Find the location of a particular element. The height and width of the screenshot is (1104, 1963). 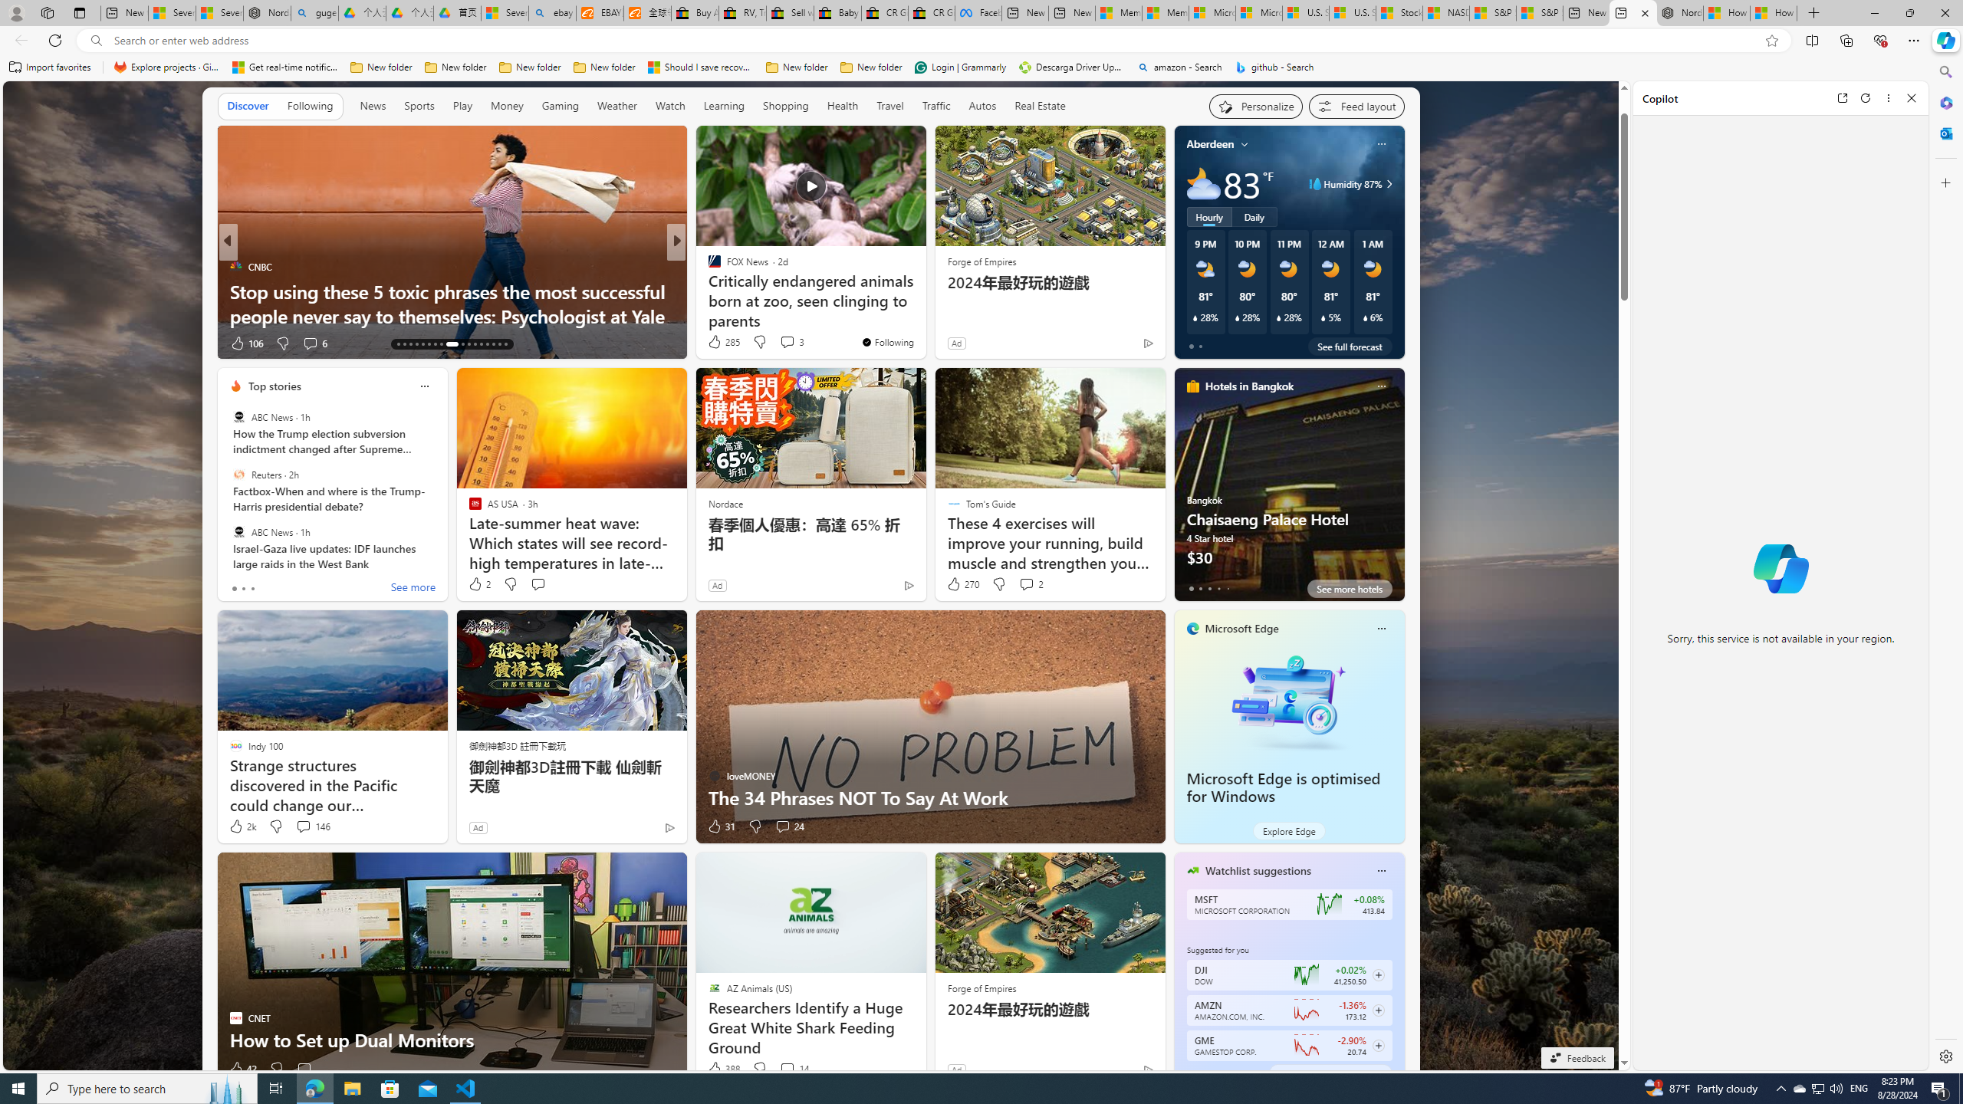

270 Like is located at coordinates (963, 584).